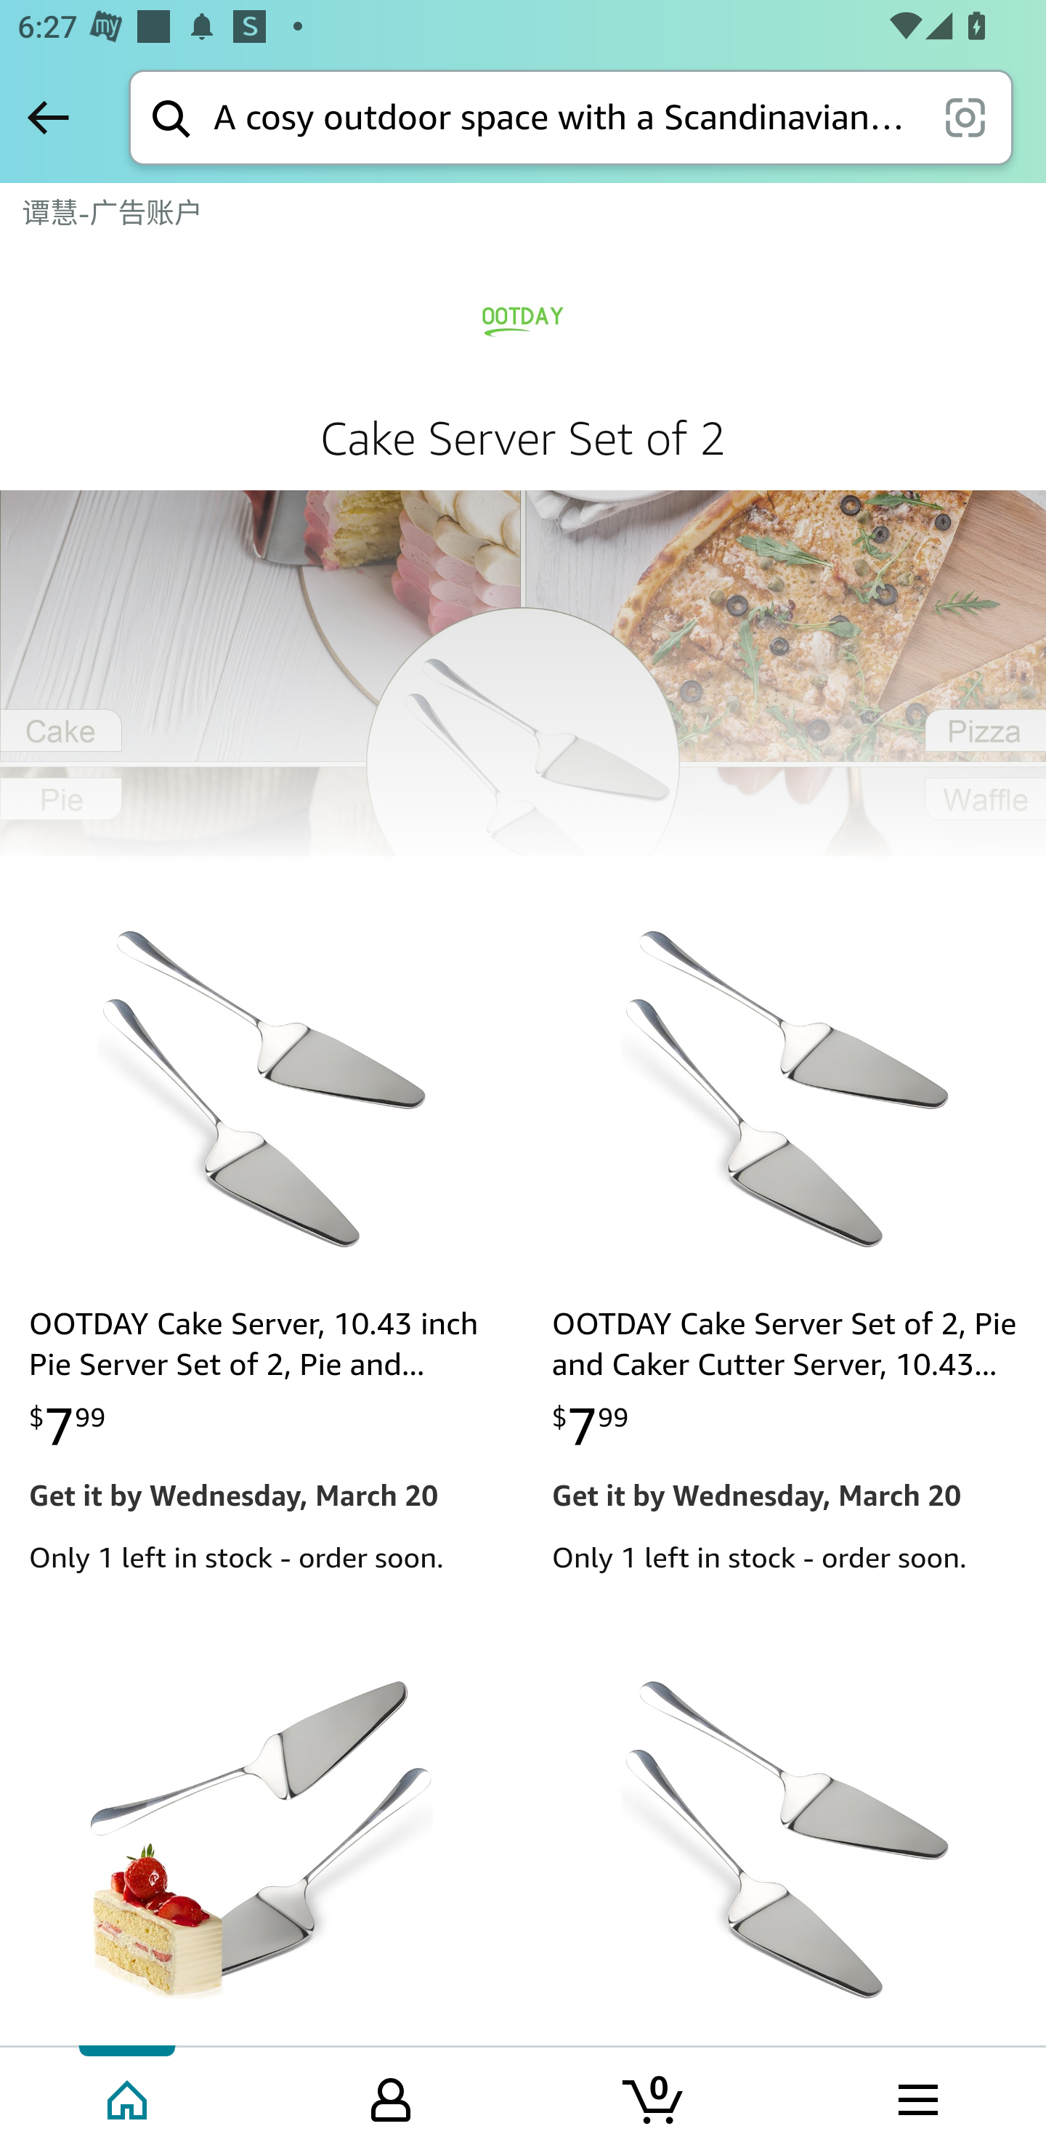 The height and width of the screenshot is (2150, 1046). Describe the element at coordinates (965, 116) in the screenshot. I see `scan it` at that location.